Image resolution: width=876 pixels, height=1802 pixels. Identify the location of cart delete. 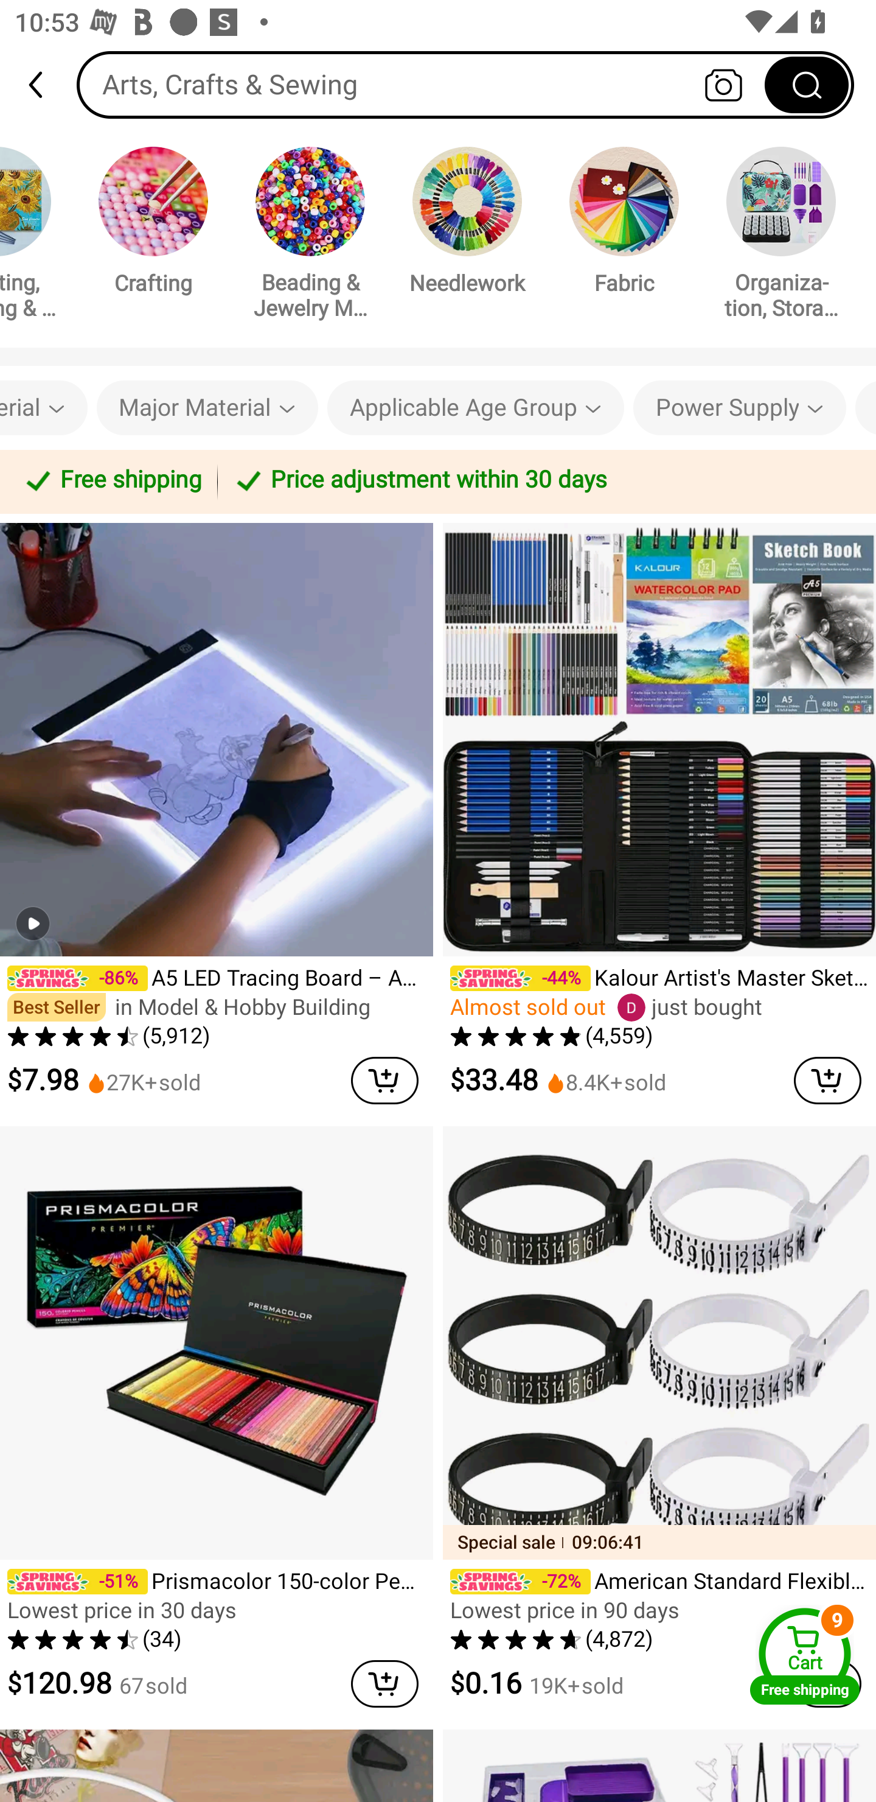
(384, 1684).